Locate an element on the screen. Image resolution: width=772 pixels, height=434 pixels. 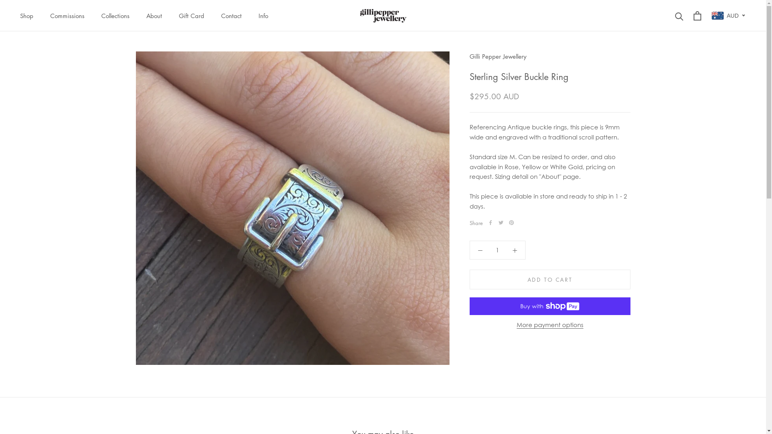
Contact
Contact is located at coordinates (232, 16).